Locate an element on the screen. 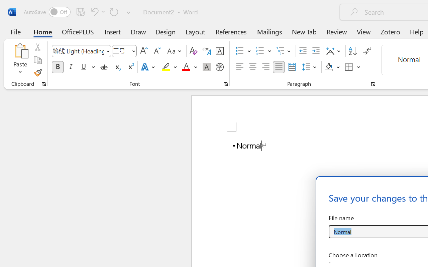  Numbering is located at coordinates (263, 51).